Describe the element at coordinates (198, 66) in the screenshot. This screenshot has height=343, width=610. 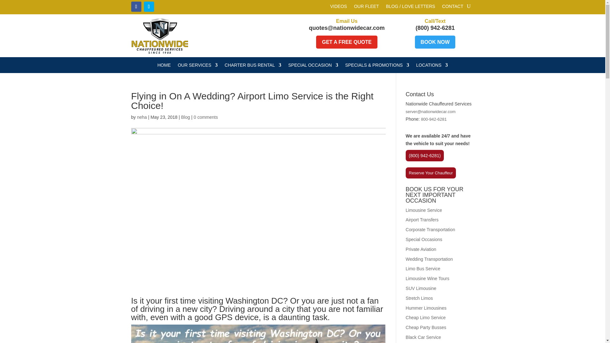
I see `OUR SERVICES` at that location.